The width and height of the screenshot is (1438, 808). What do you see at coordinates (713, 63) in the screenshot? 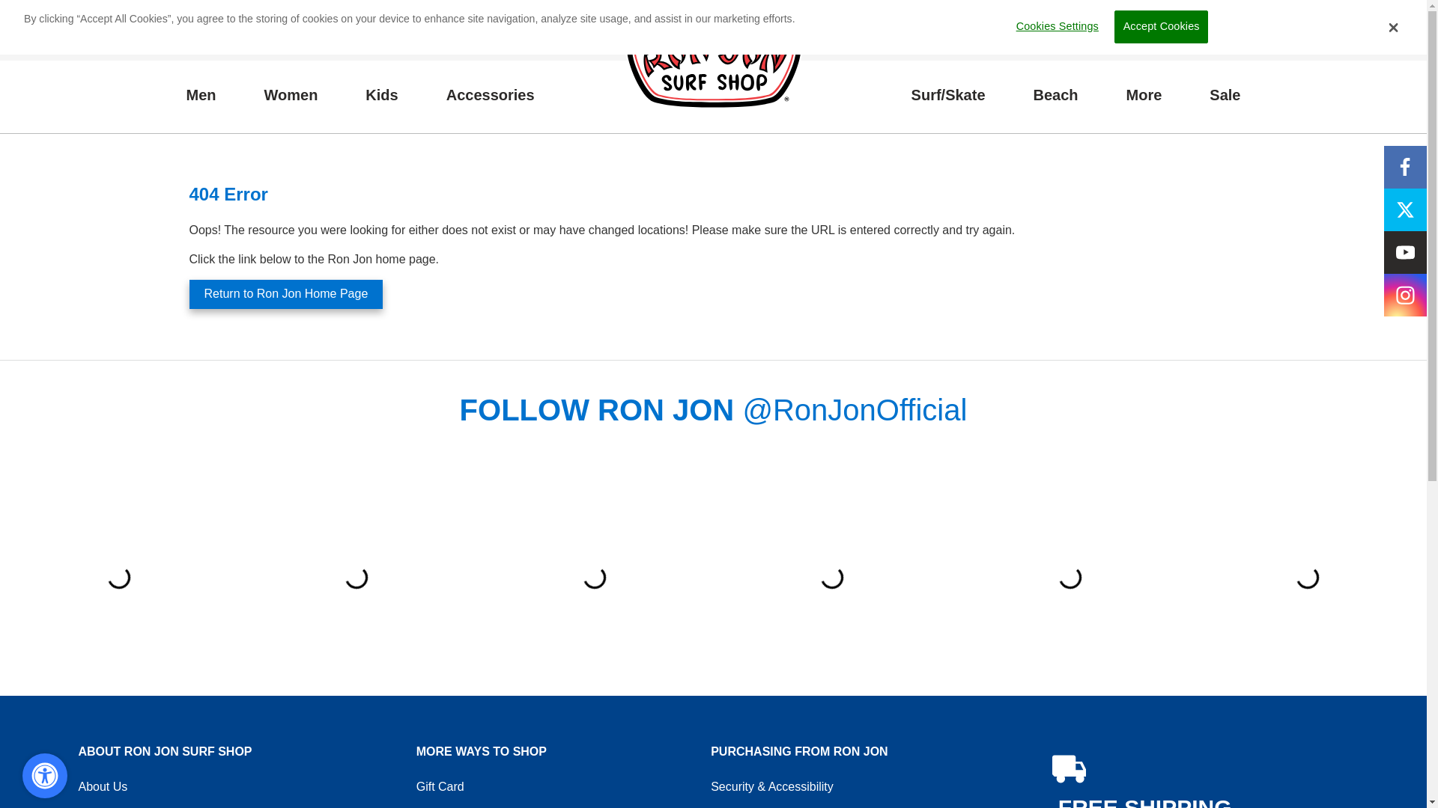
I see `Ron Jon Homepage` at bounding box center [713, 63].